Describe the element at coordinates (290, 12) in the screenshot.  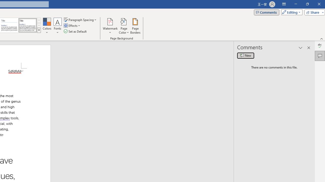
I see `Editing` at that location.